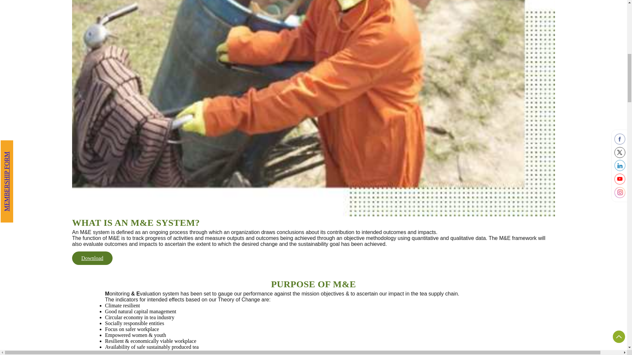 This screenshot has width=632, height=355. What do you see at coordinates (92, 258) in the screenshot?
I see `Download` at bounding box center [92, 258].